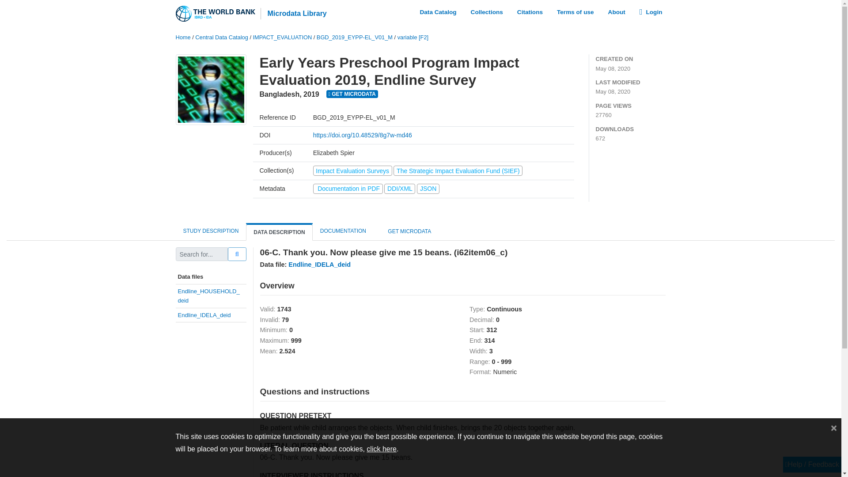 Image resolution: width=848 pixels, height=477 pixels. I want to click on STUDY DESCRIPTION, so click(211, 231).